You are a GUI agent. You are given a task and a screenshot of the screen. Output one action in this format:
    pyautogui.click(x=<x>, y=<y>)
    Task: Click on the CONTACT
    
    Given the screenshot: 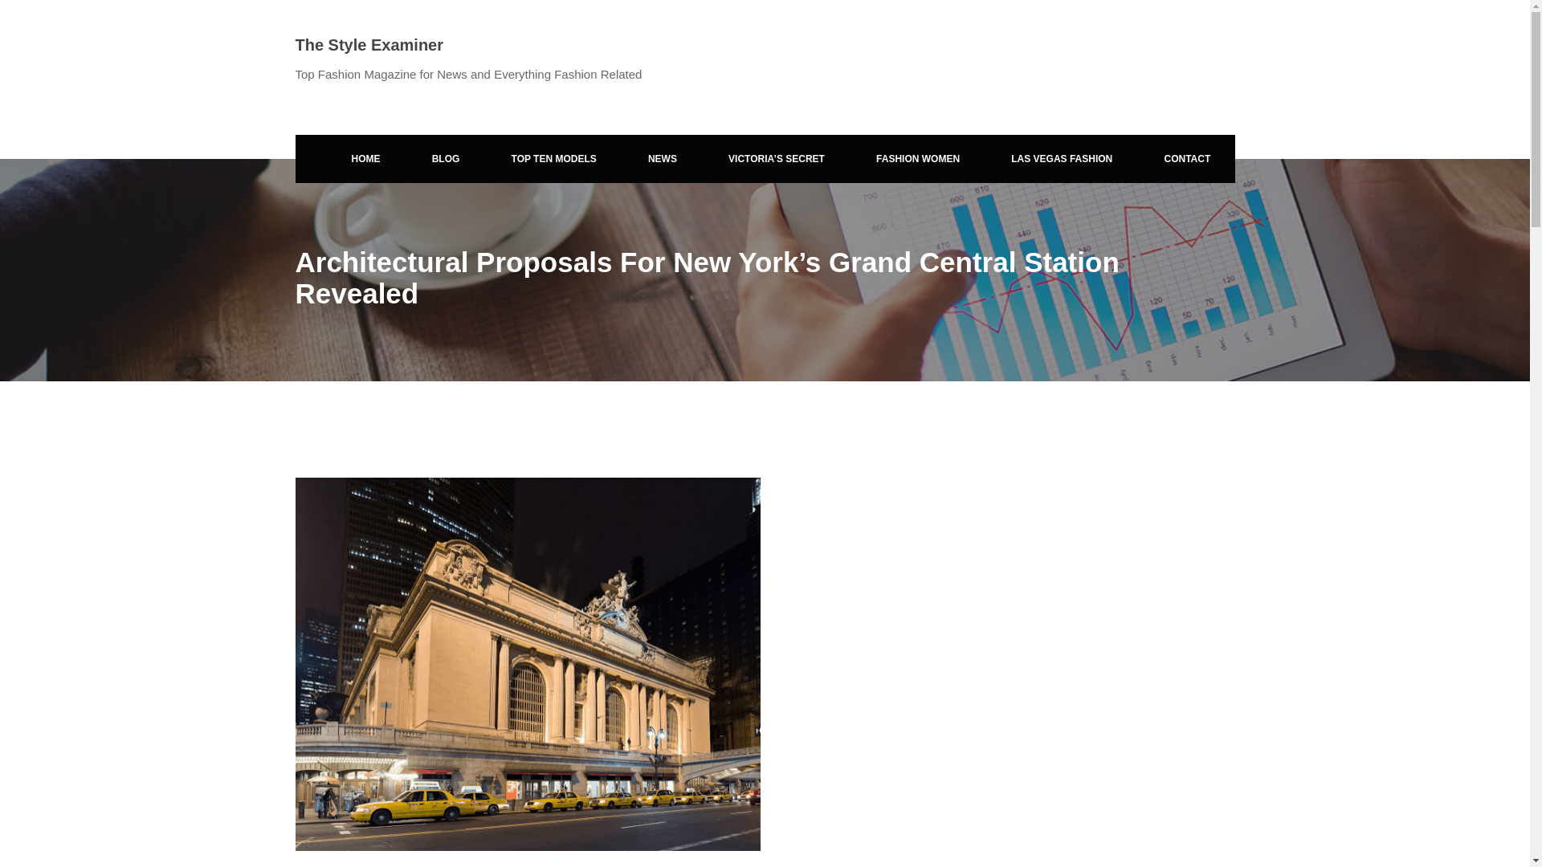 What is the action you would take?
    pyautogui.click(x=1187, y=159)
    